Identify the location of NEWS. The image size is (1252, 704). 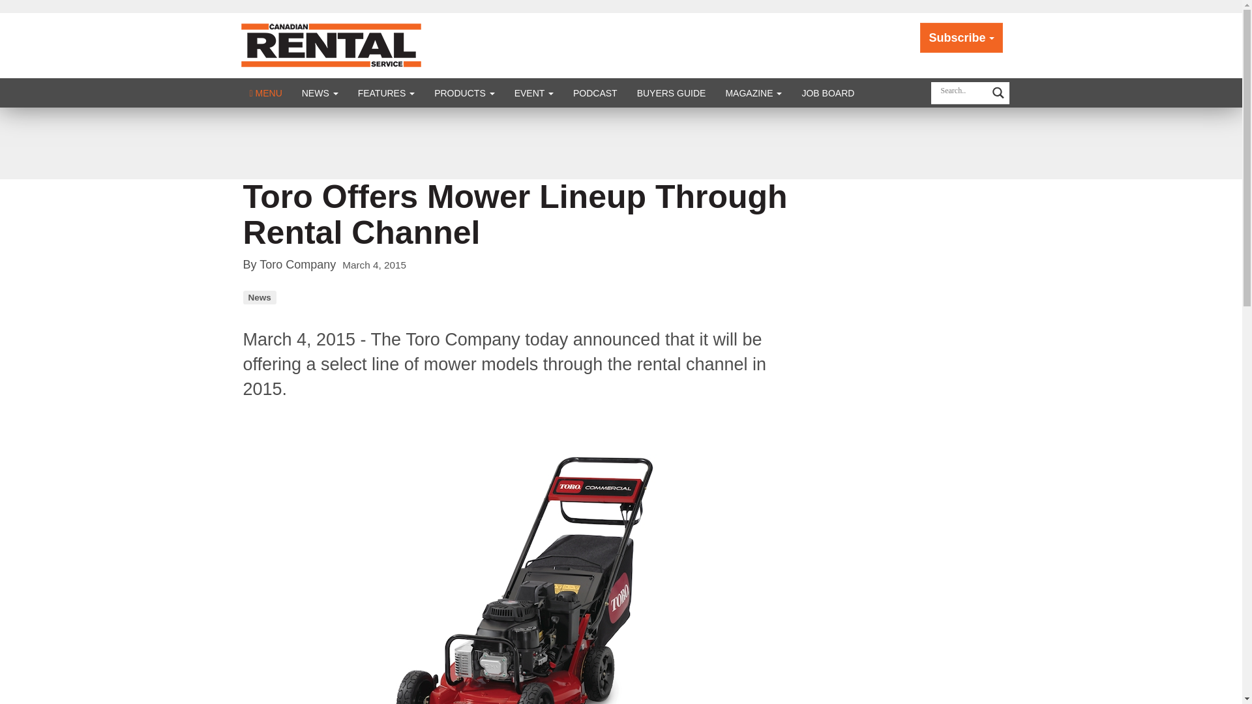
(320, 93).